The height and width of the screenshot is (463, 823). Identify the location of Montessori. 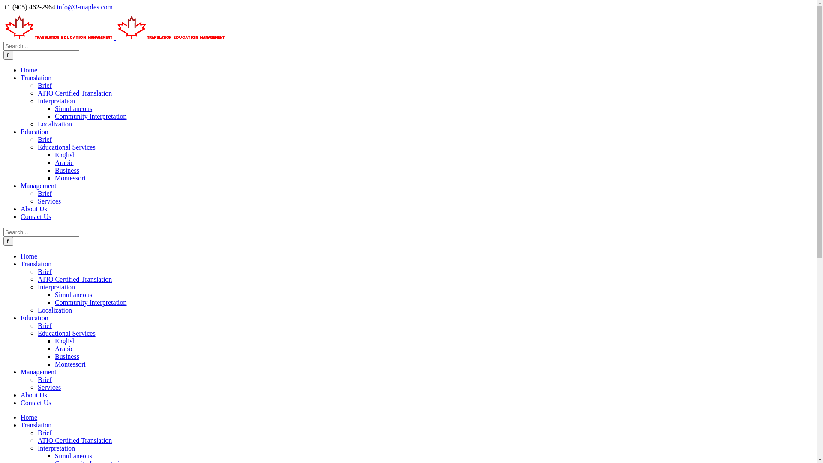
(70, 364).